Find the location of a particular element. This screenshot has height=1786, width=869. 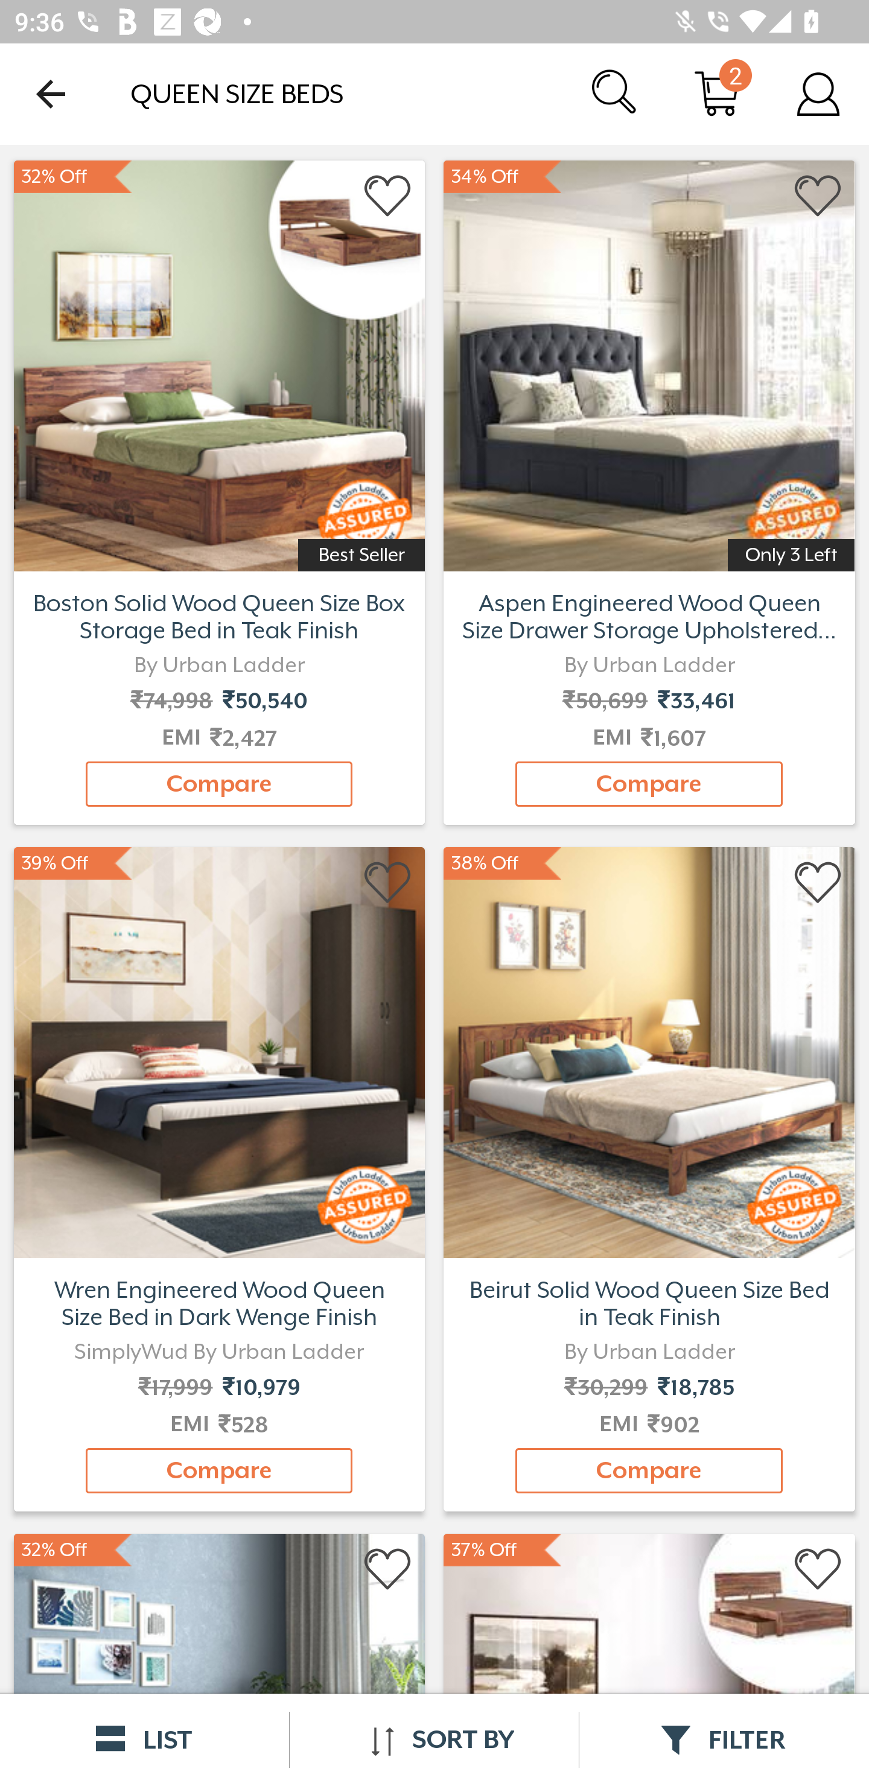

 is located at coordinates (389, 1570).